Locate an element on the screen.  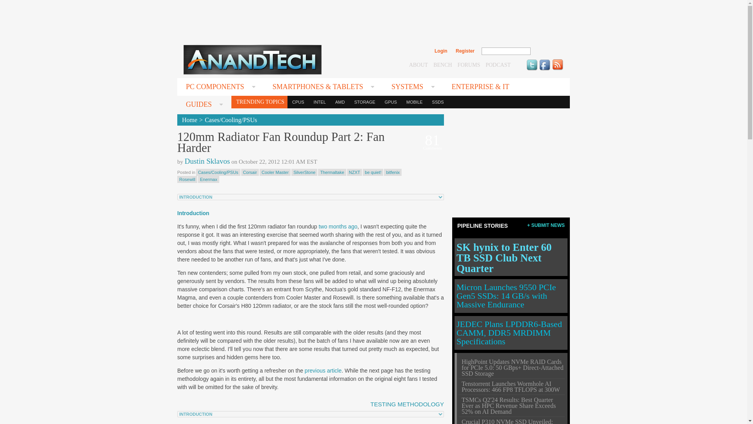
FORUMS is located at coordinates (469, 64).